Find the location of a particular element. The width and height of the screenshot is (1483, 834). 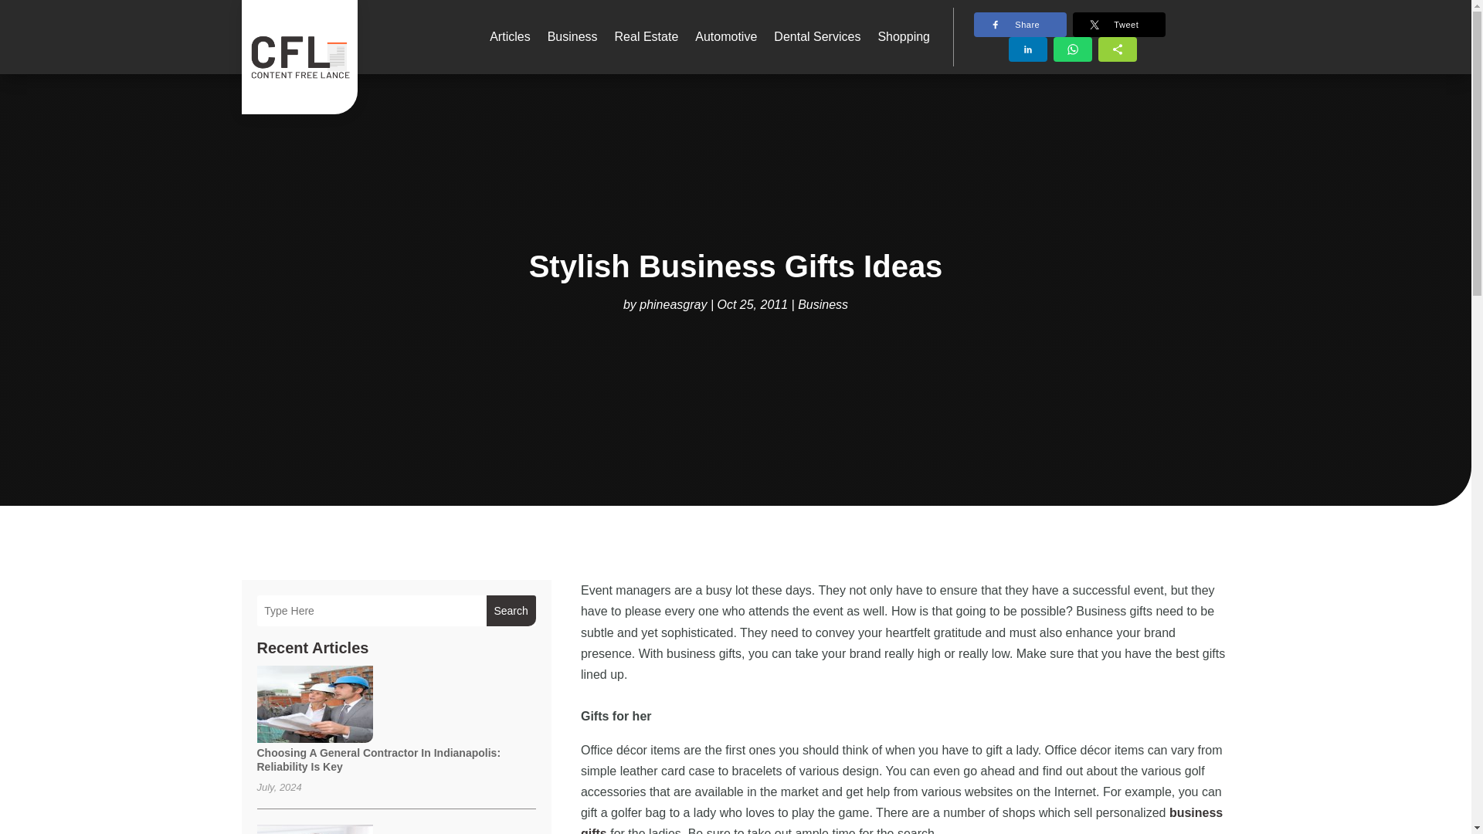

Business is located at coordinates (823, 304).